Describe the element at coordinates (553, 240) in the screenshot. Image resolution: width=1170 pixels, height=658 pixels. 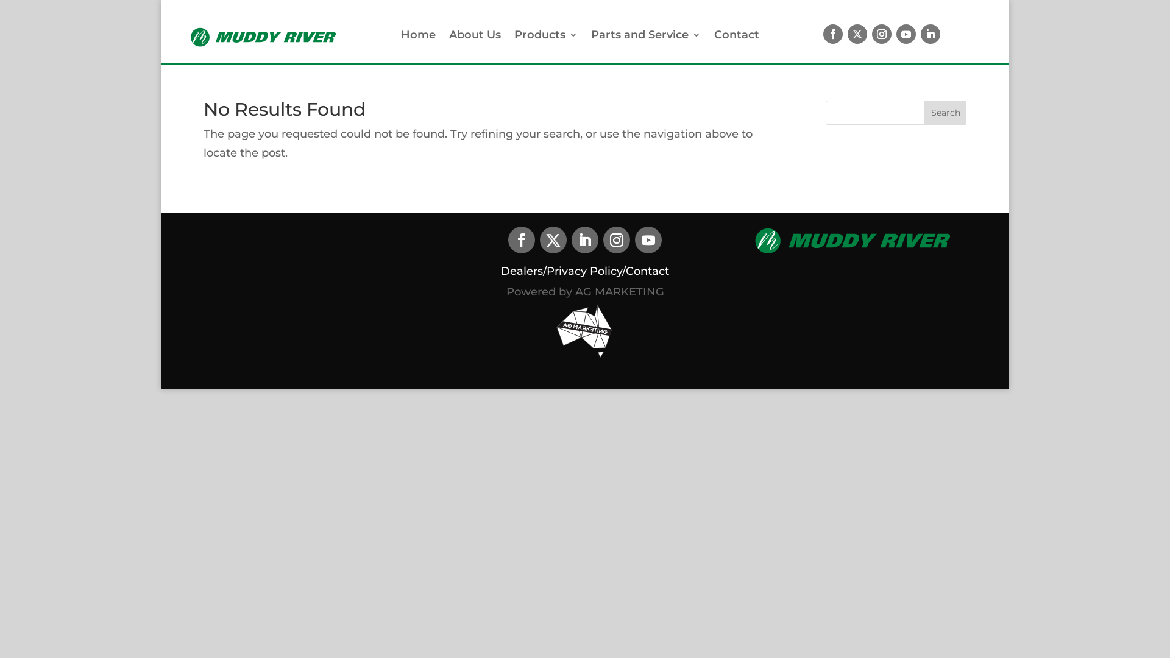
I see `Follow on Twitter` at that location.